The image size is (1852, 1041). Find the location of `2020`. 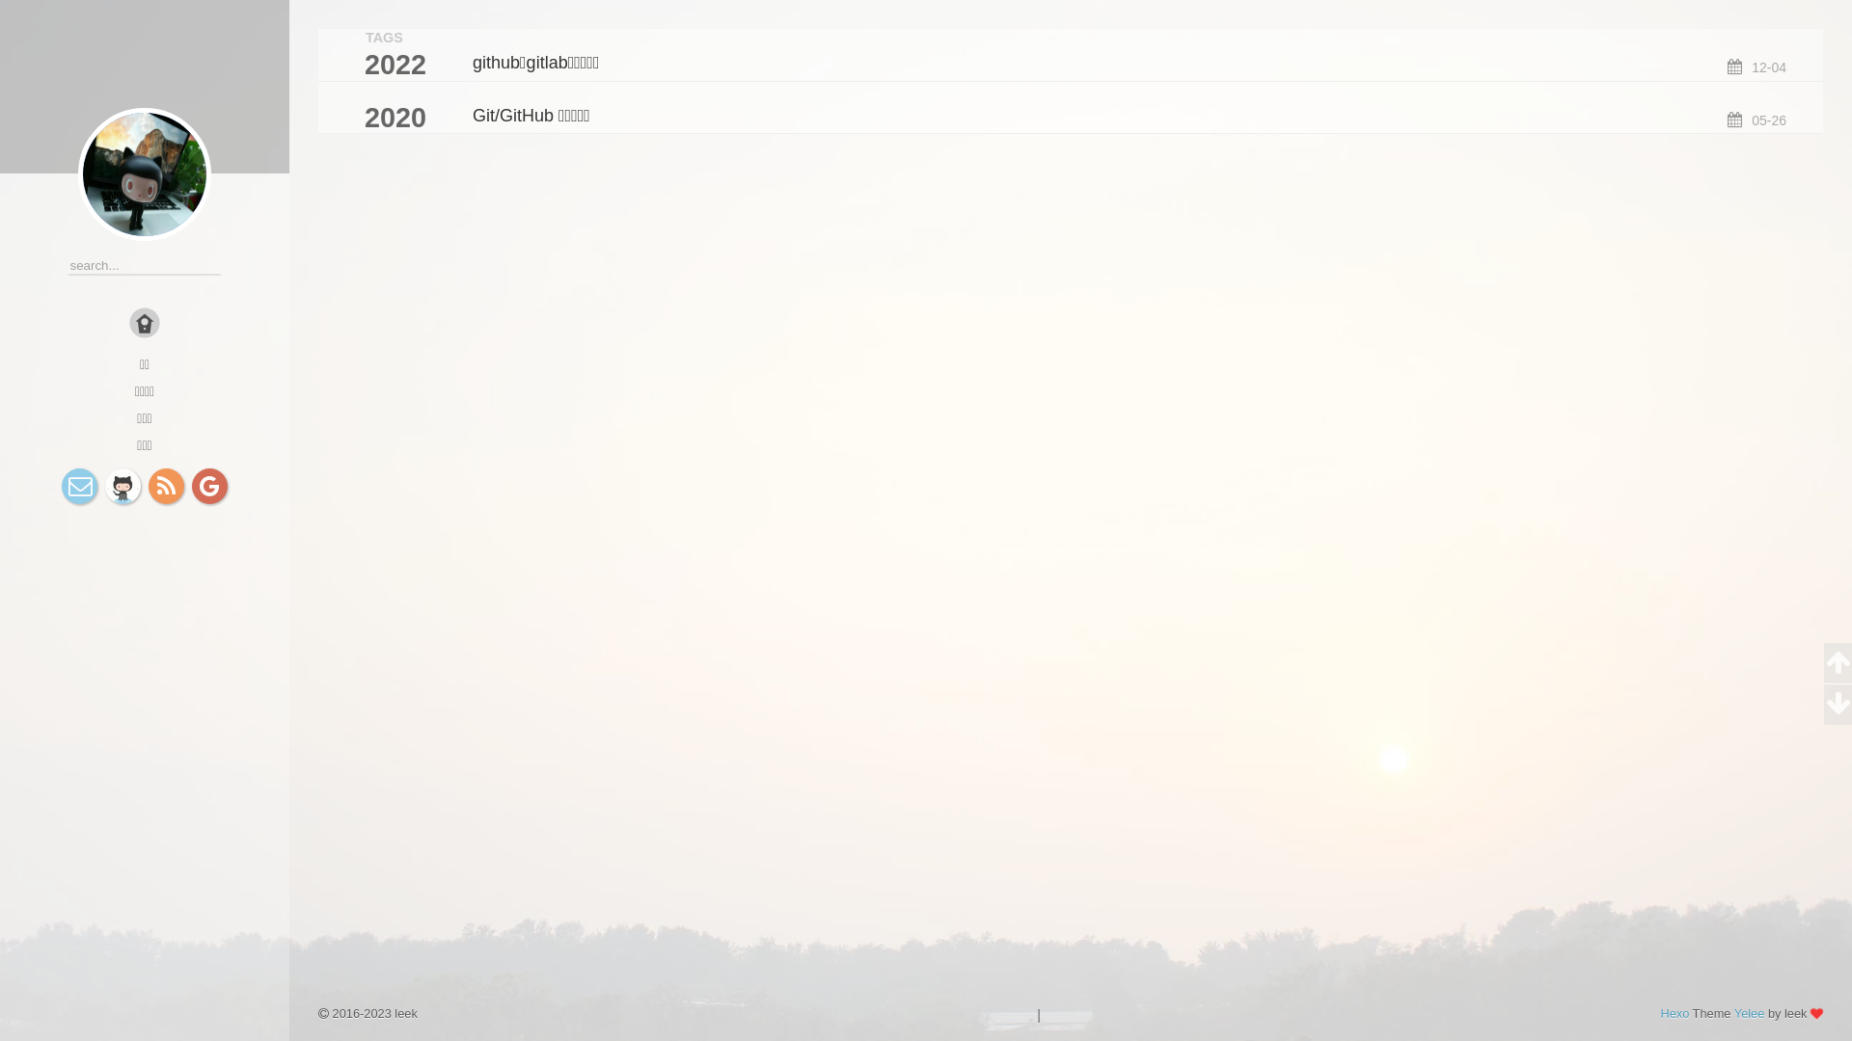

2020 is located at coordinates (372, 118).